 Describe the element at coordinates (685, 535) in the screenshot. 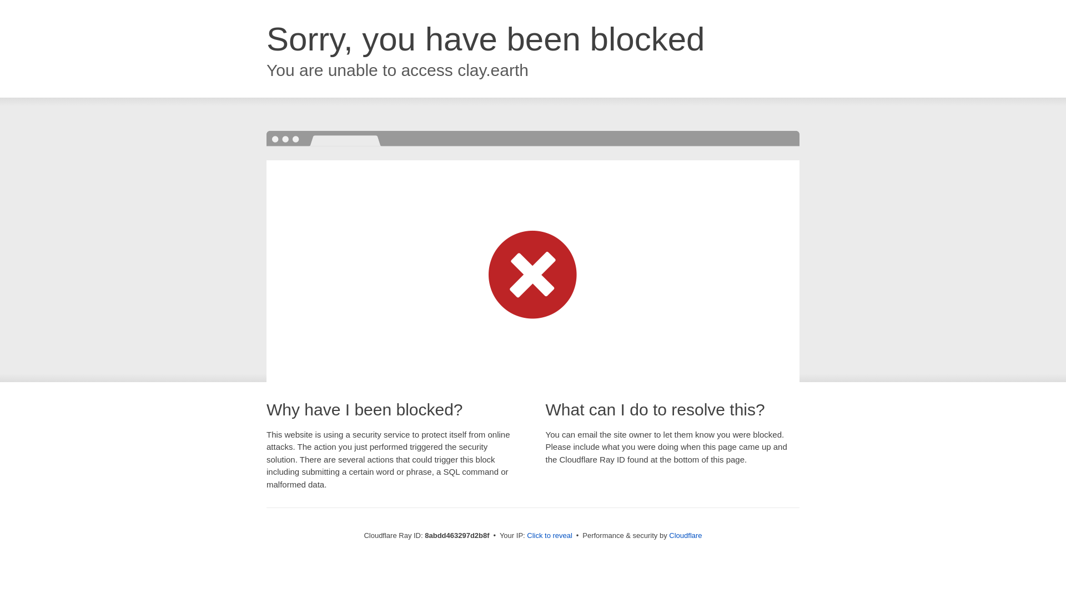

I see `Cloudflare` at that location.